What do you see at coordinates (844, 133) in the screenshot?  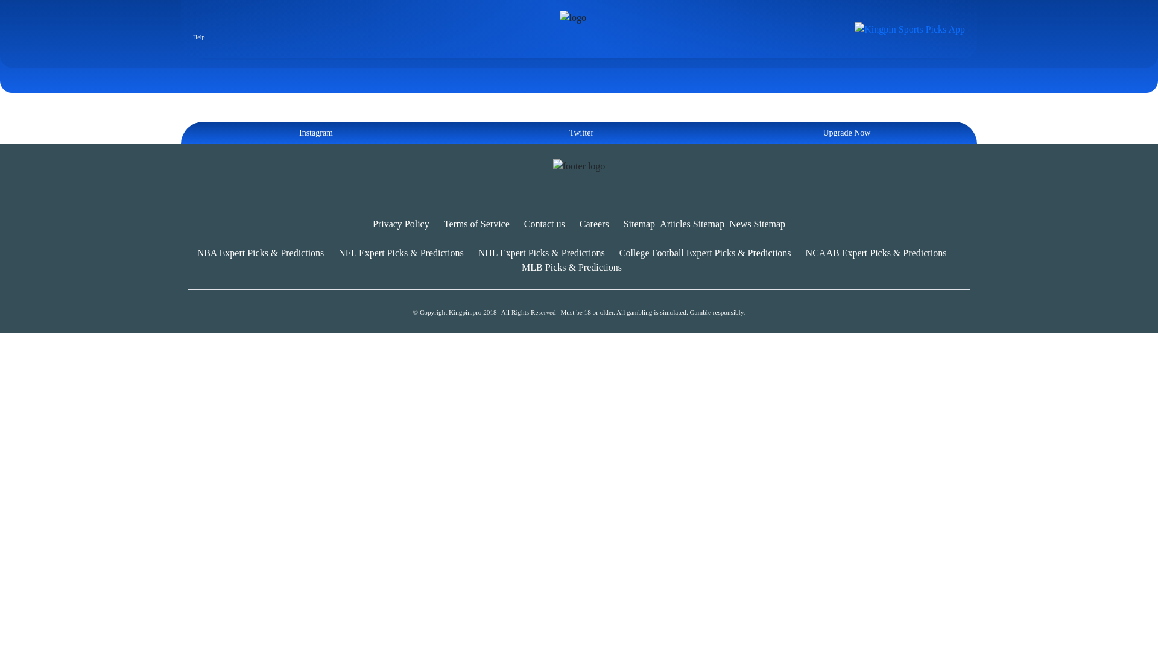 I see `Upgrade Now` at bounding box center [844, 133].